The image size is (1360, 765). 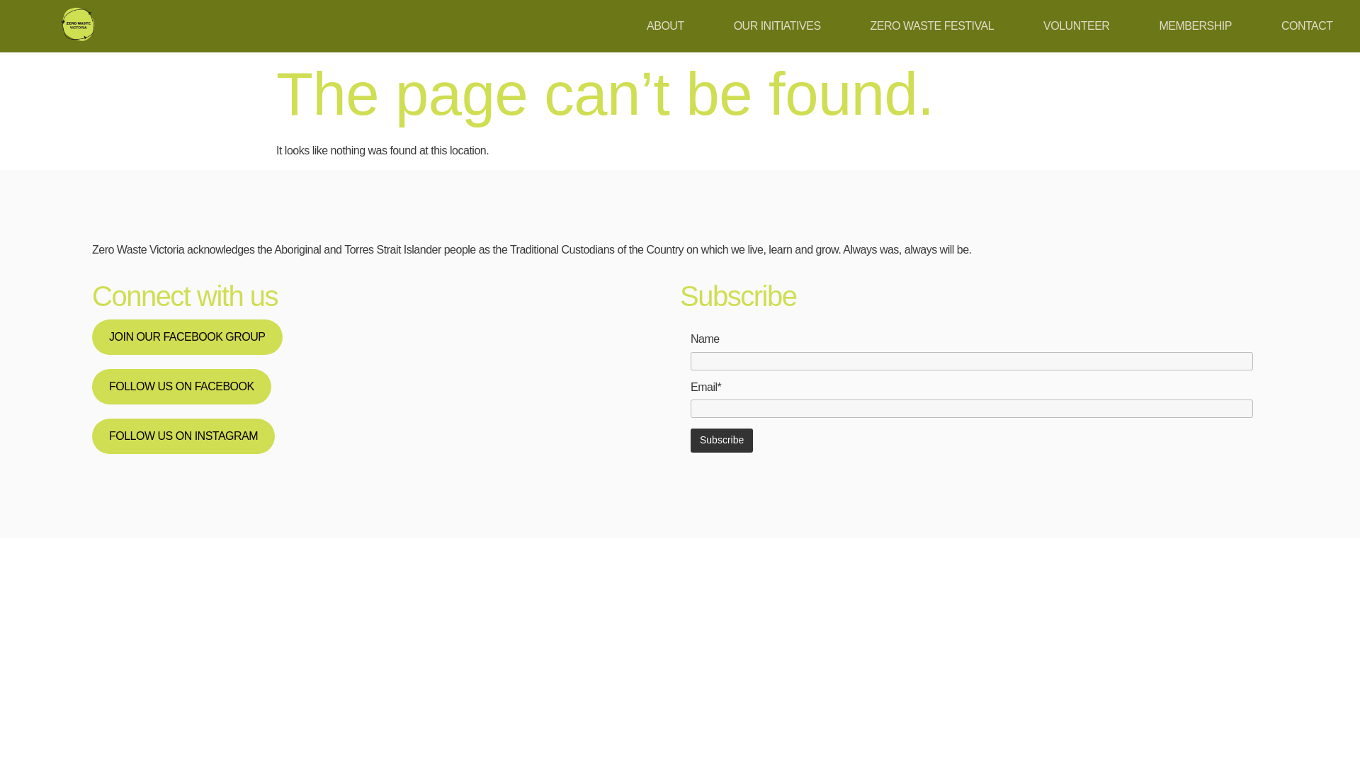 What do you see at coordinates (181, 387) in the screenshot?
I see `FOLLOW US ON FACEBOOK` at bounding box center [181, 387].